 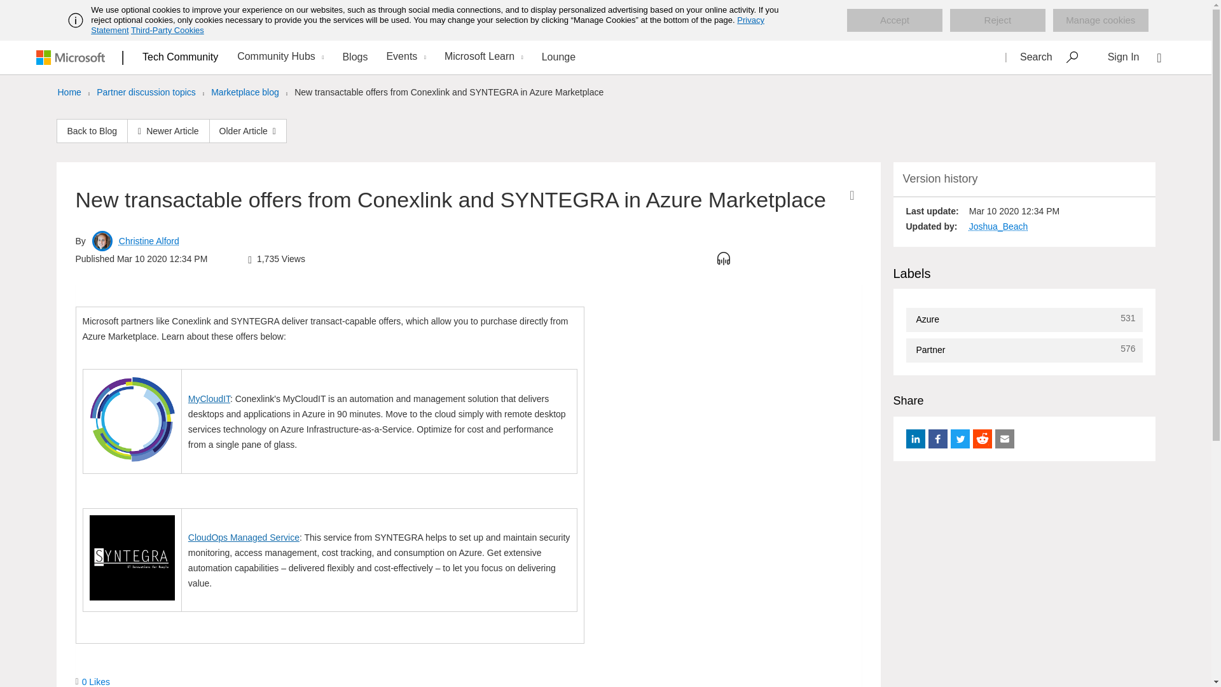 What do you see at coordinates (997, 20) in the screenshot?
I see `Reject` at bounding box center [997, 20].